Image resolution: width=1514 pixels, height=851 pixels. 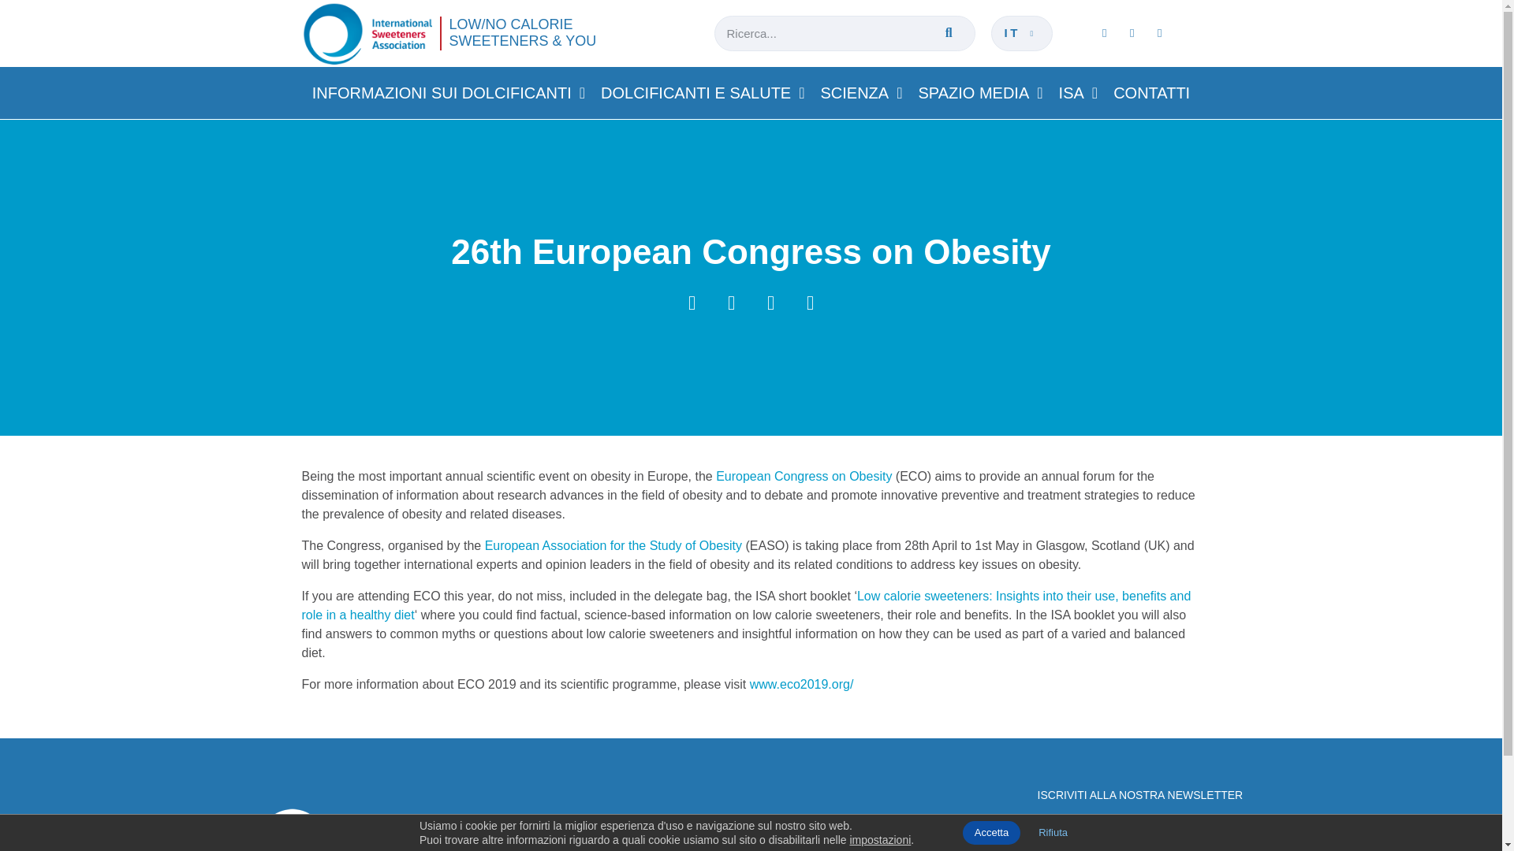 I want to click on IT, so click(x=1022, y=33).